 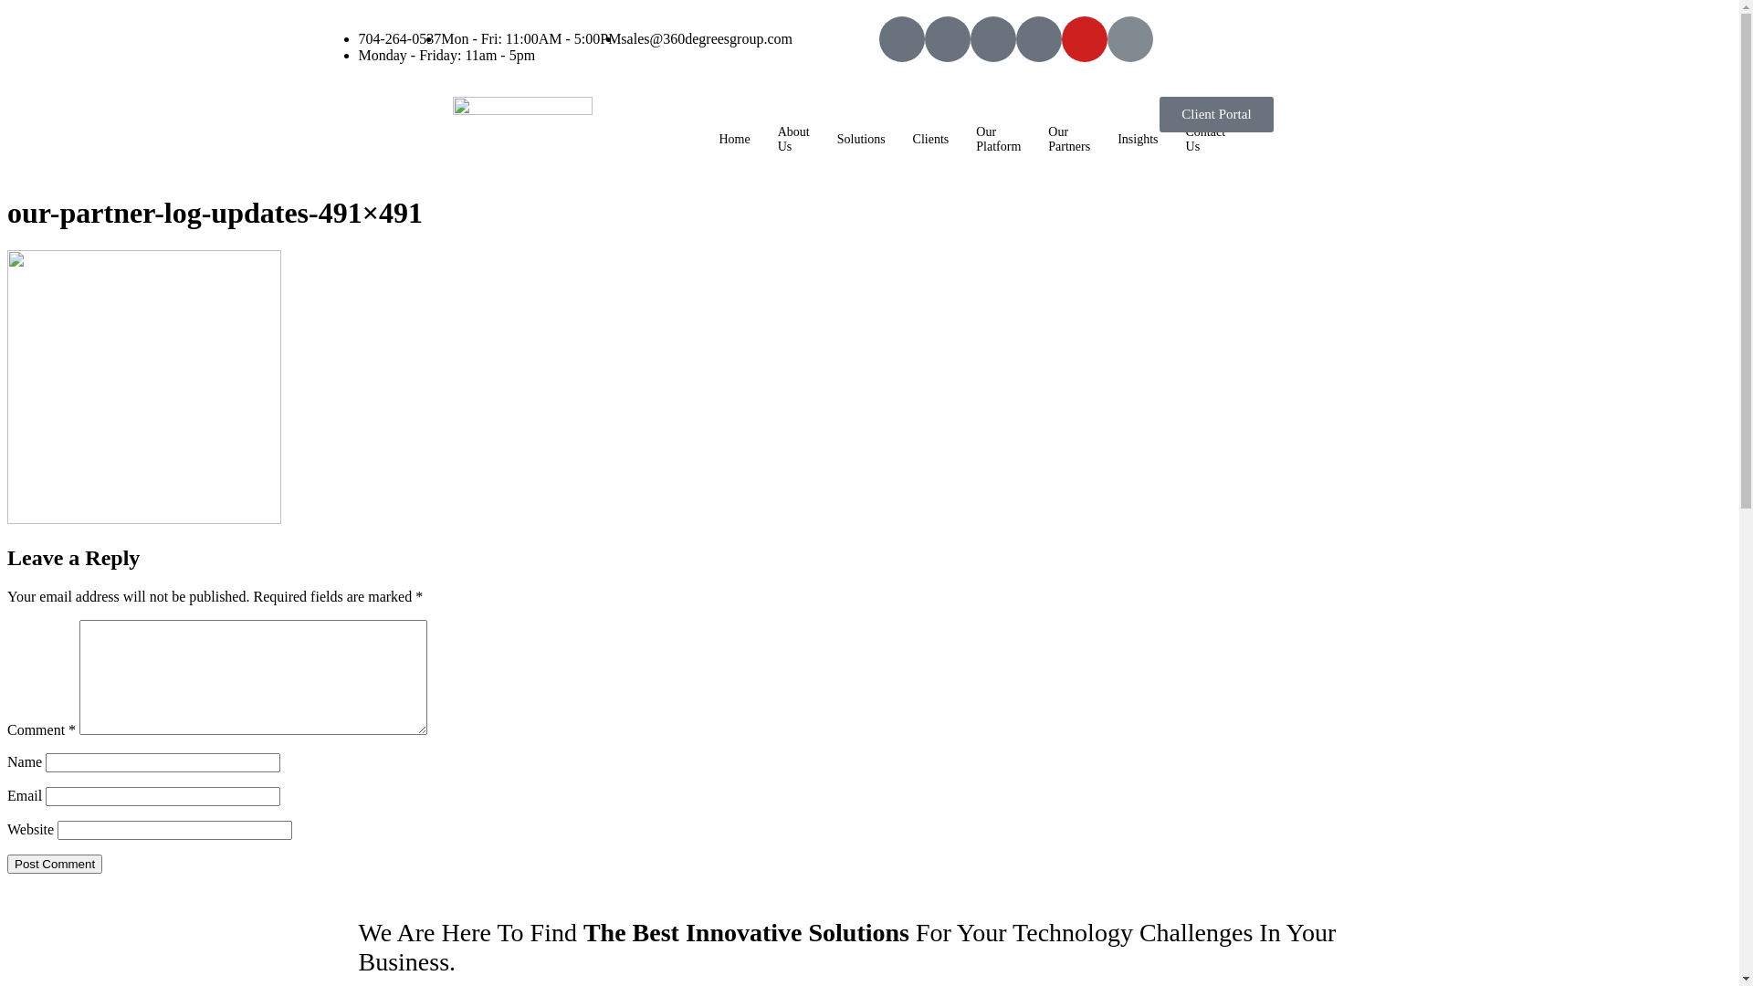 What do you see at coordinates (862, 140) in the screenshot?
I see `Solutions` at bounding box center [862, 140].